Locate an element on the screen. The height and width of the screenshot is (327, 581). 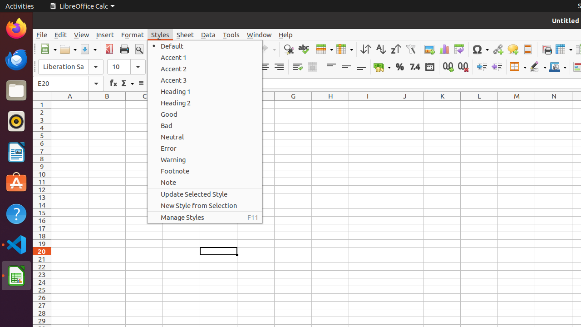
Accent 3 is located at coordinates (205, 80).